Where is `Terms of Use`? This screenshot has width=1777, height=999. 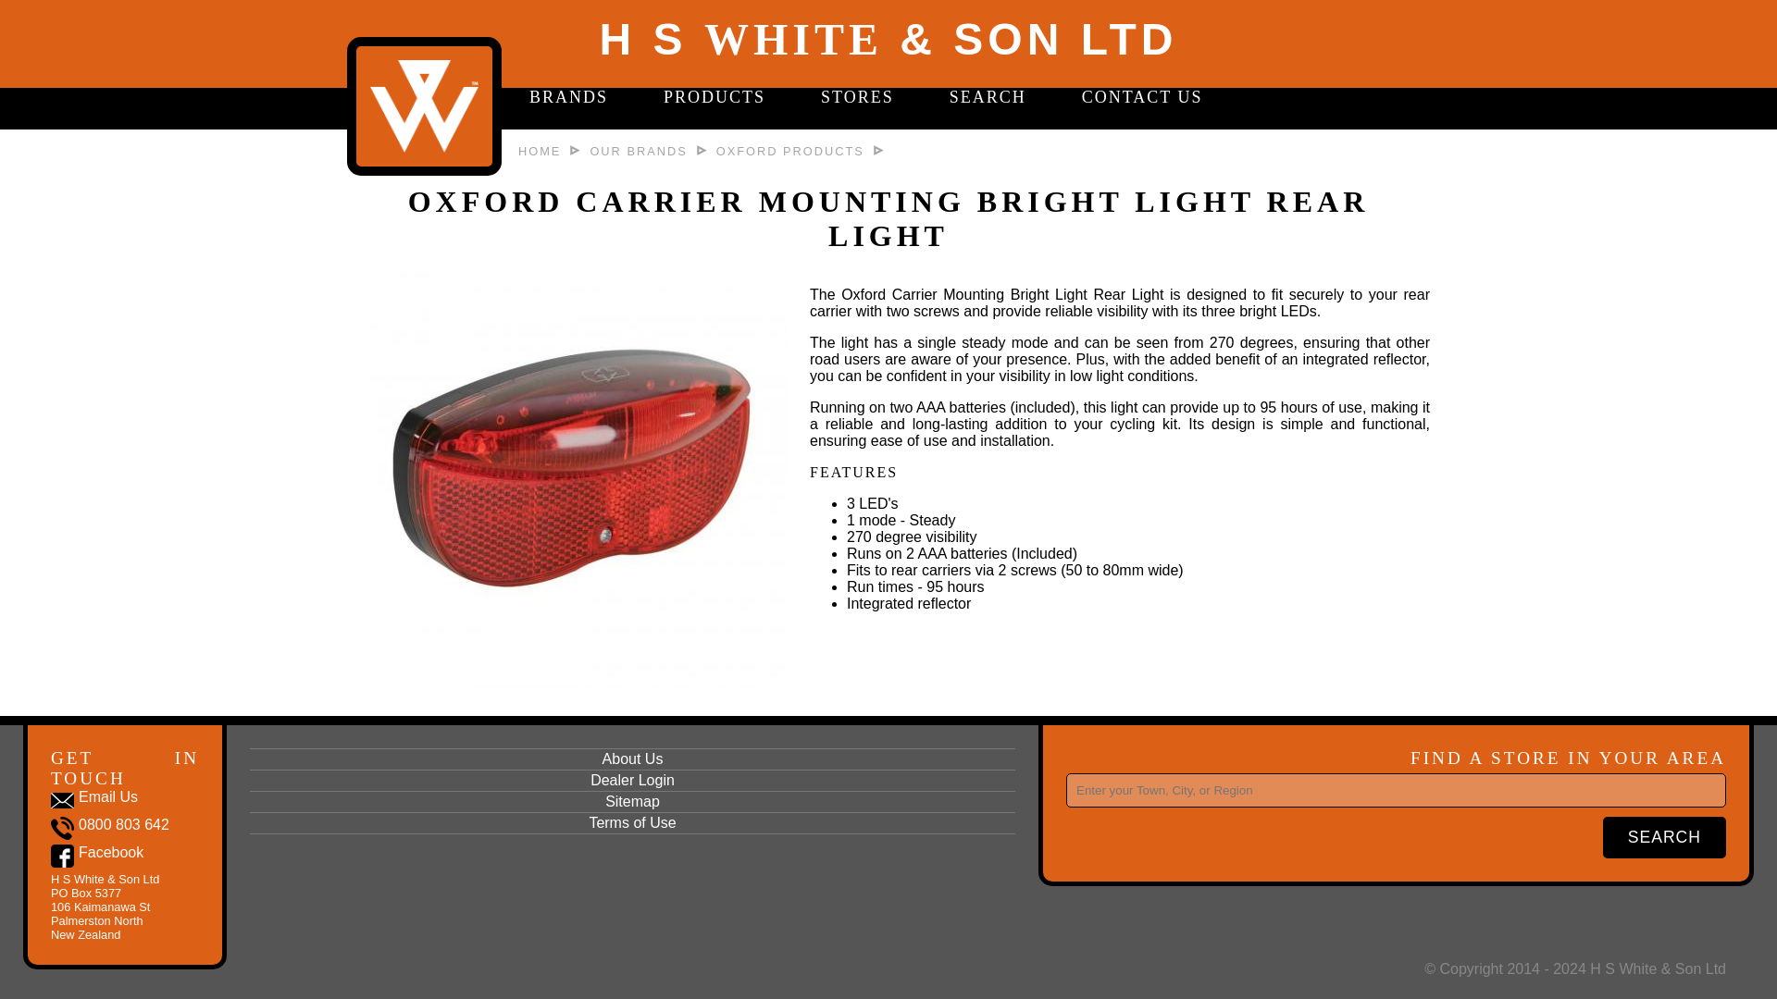 Terms of Use is located at coordinates (632, 823).